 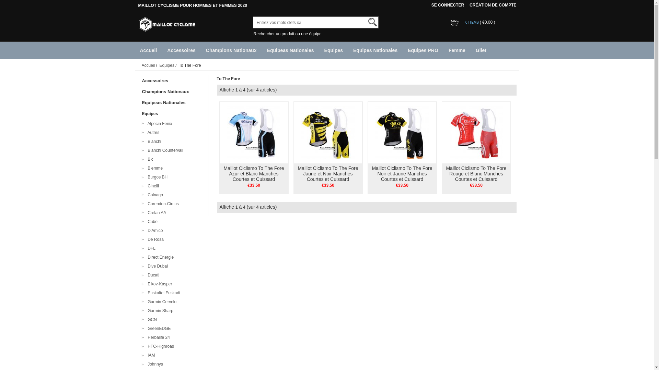 I want to click on Equipes, so click(x=334, y=50).